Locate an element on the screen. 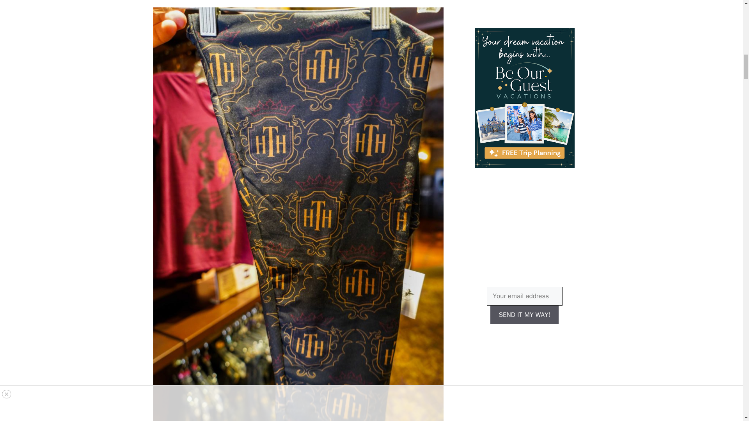 This screenshot has width=749, height=421. SEND IT MY WAY! is located at coordinates (524, 315).